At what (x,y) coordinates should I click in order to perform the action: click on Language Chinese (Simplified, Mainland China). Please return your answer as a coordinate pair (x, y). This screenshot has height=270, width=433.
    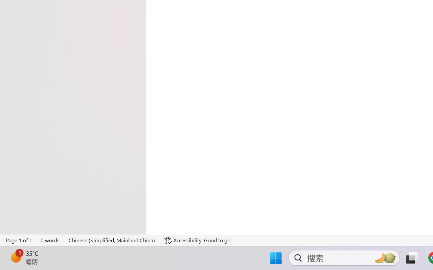
    Looking at the image, I should click on (112, 240).